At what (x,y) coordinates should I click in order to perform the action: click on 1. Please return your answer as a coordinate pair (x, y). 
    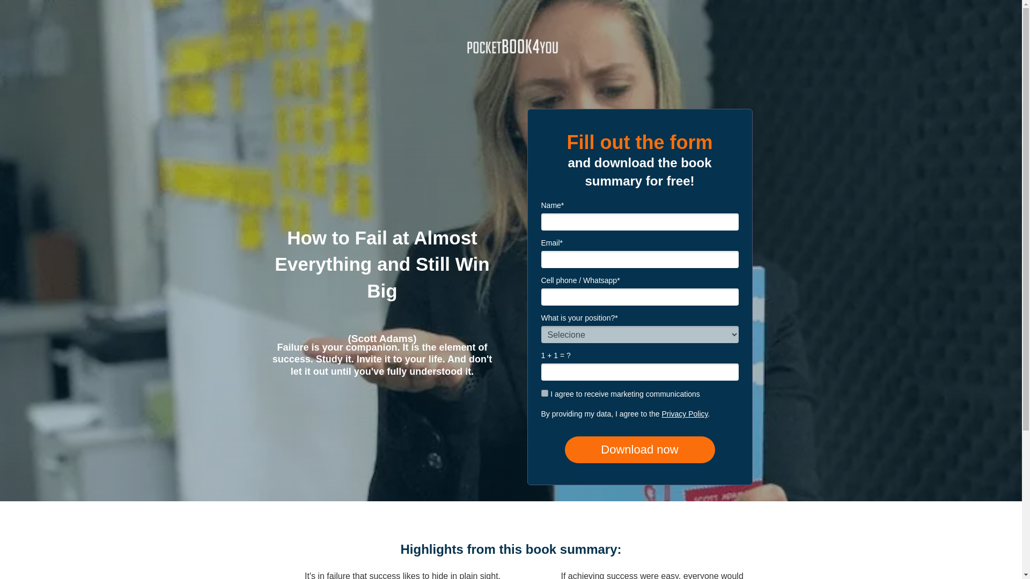
    Looking at the image, I should click on (545, 392).